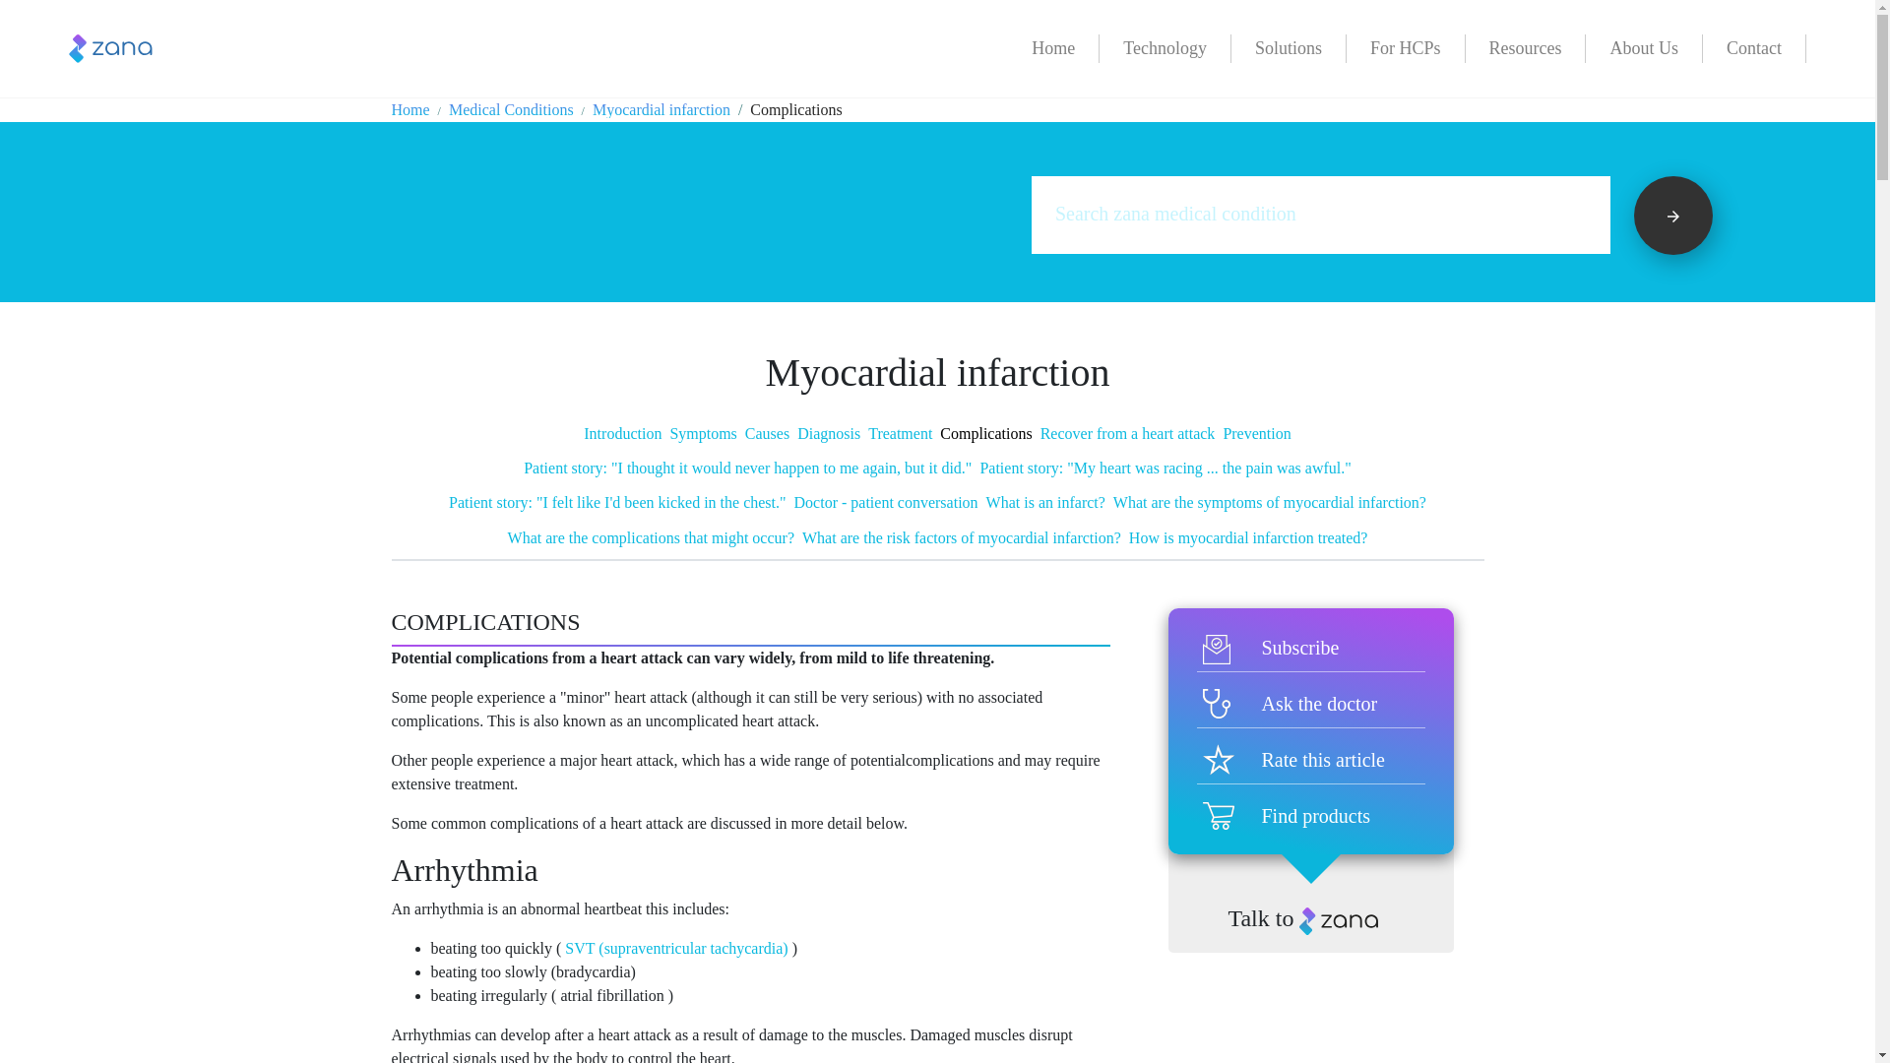 This screenshot has height=1063, width=1890. What do you see at coordinates (1045, 502) in the screenshot?
I see `What is an infarct?` at bounding box center [1045, 502].